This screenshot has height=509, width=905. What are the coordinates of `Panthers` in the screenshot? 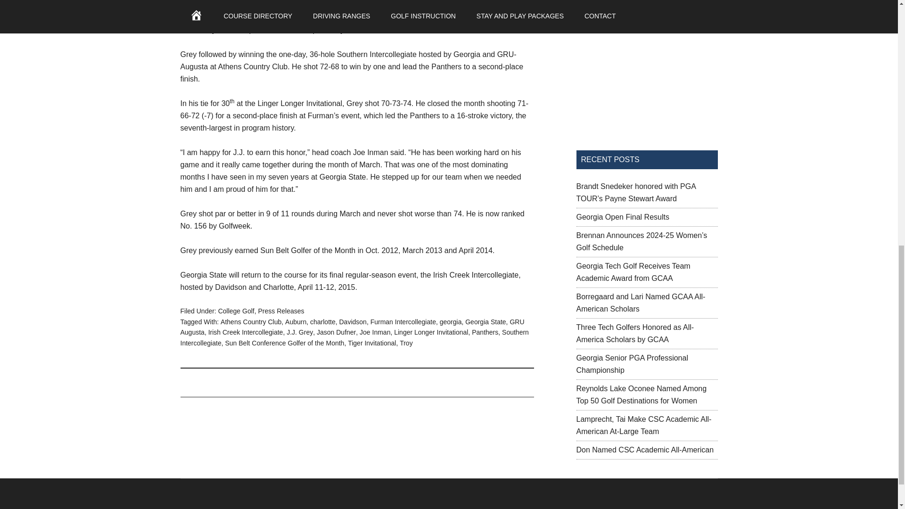 It's located at (485, 332).